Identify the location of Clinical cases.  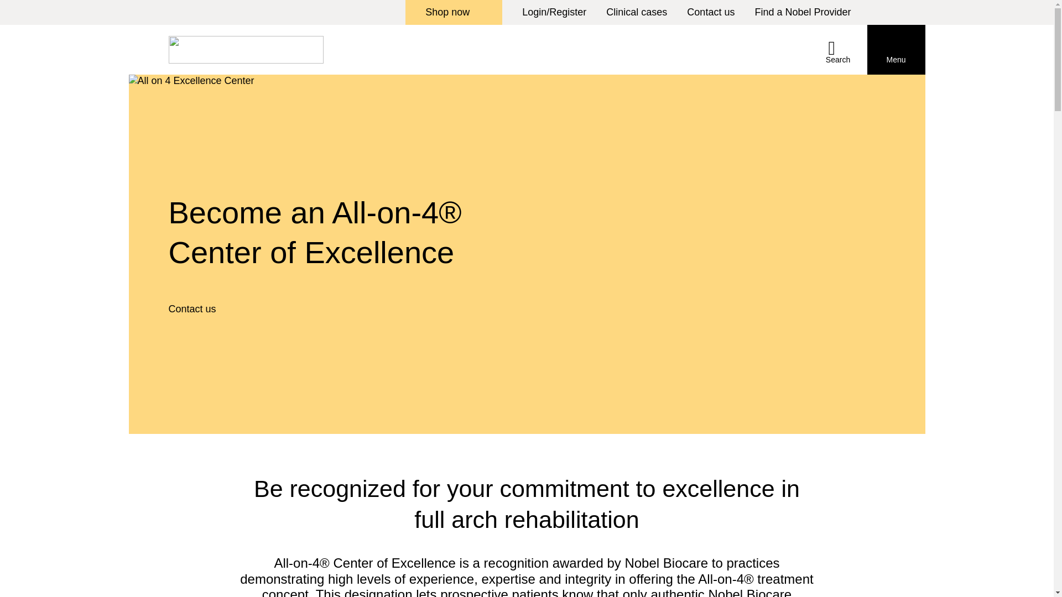
(636, 12).